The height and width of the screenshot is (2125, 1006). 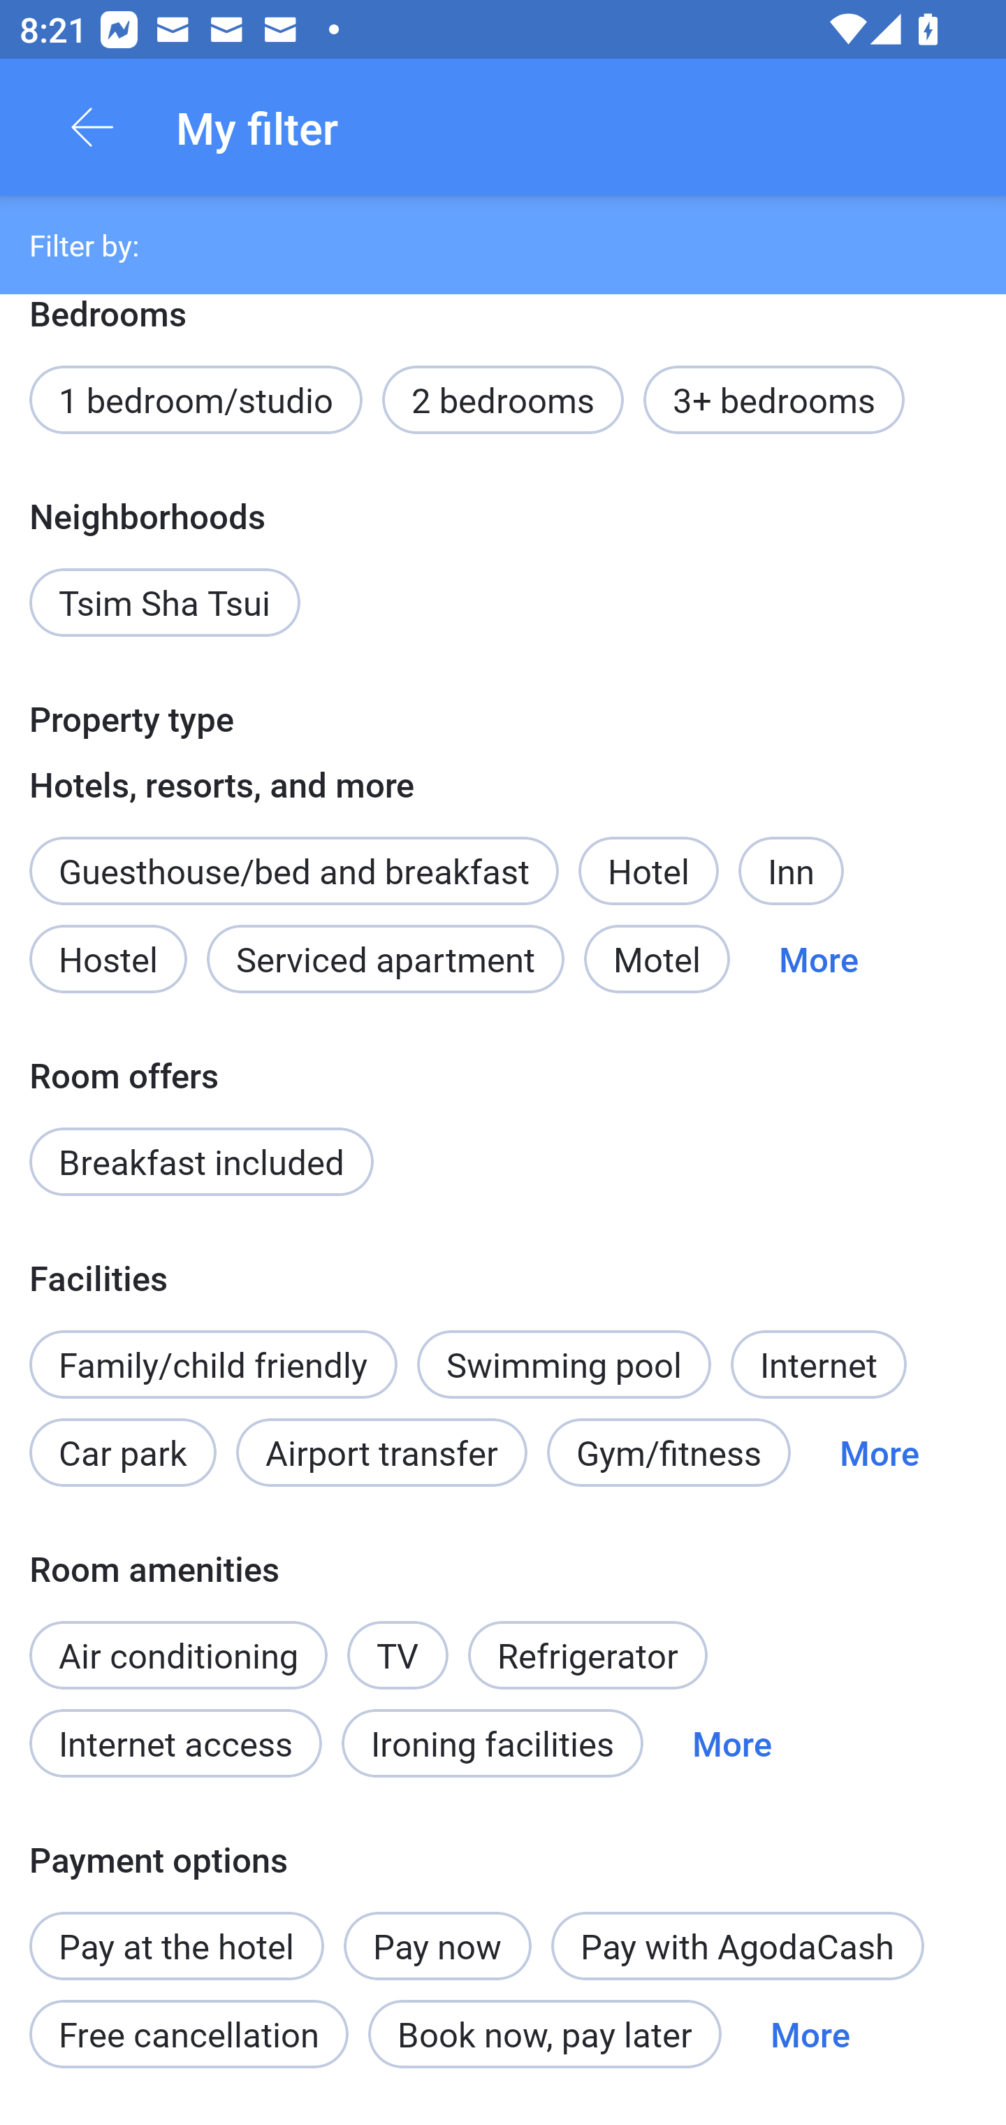 What do you see at coordinates (648, 871) in the screenshot?
I see `Hotel` at bounding box center [648, 871].